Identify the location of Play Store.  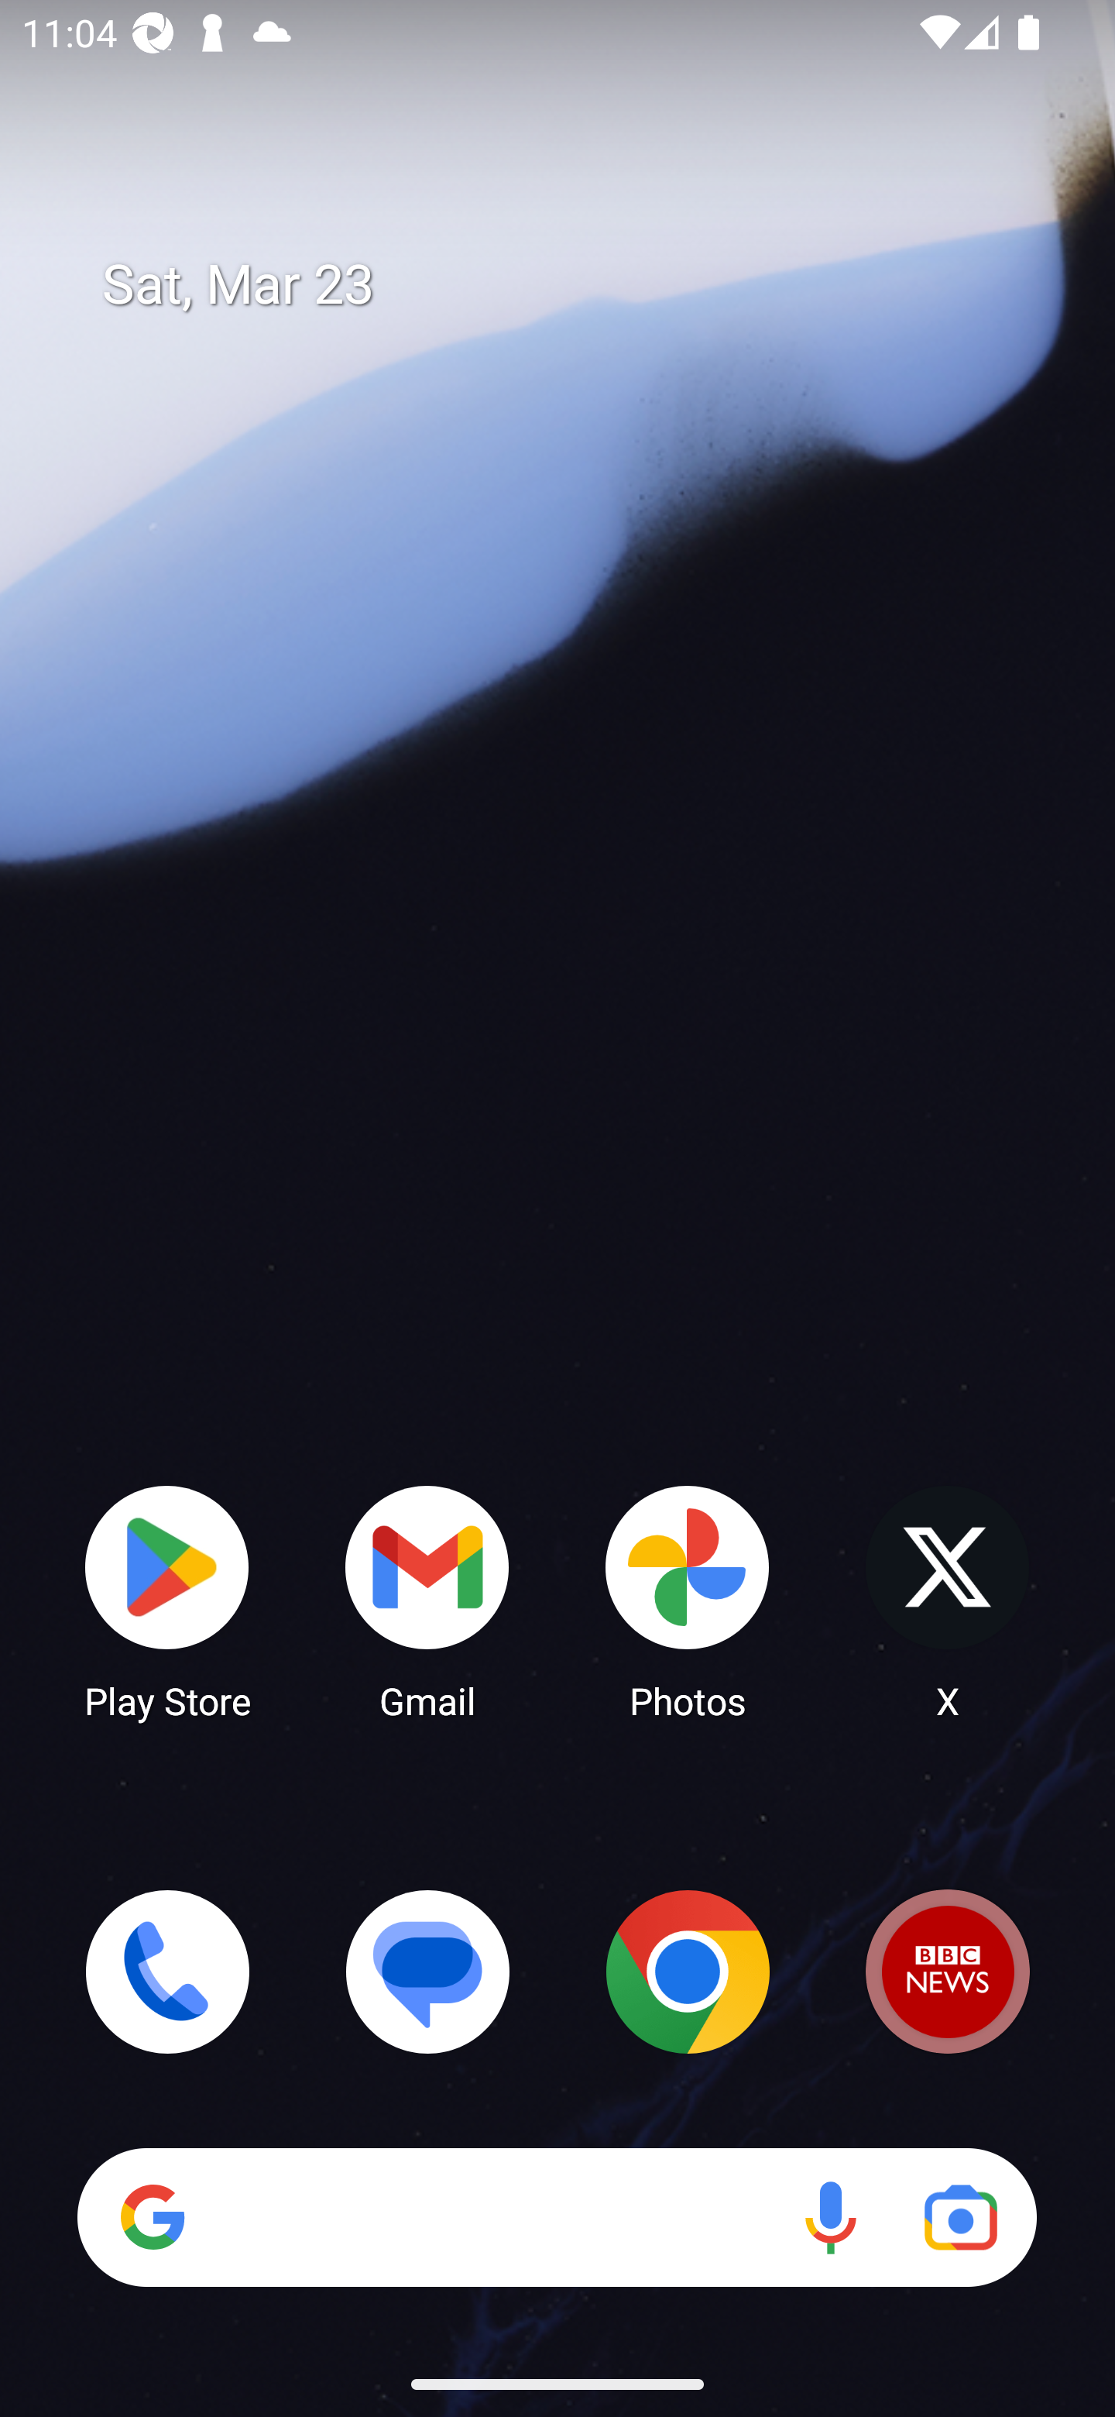
(167, 1600).